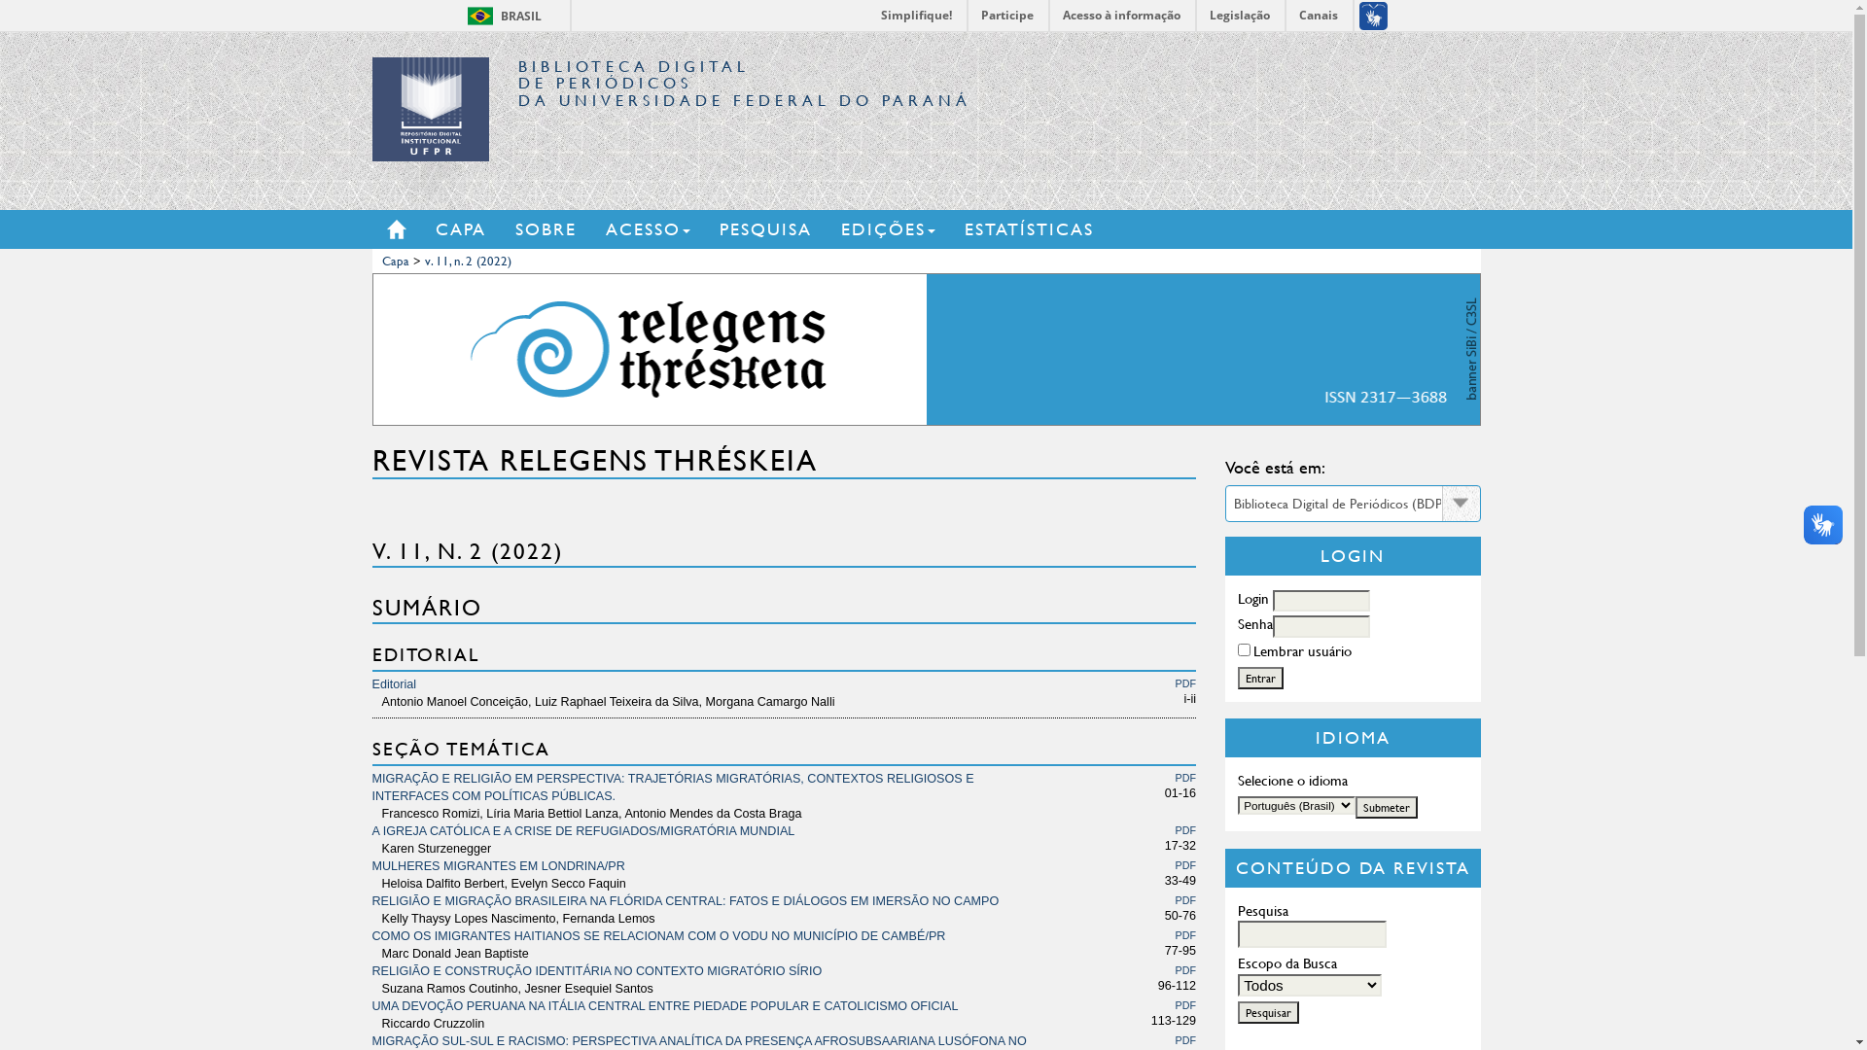 This screenshot has height=1050, width=1867. Describe the element at coordinates (1186, 1005) in the screenshot. I see `PDF` at that location.